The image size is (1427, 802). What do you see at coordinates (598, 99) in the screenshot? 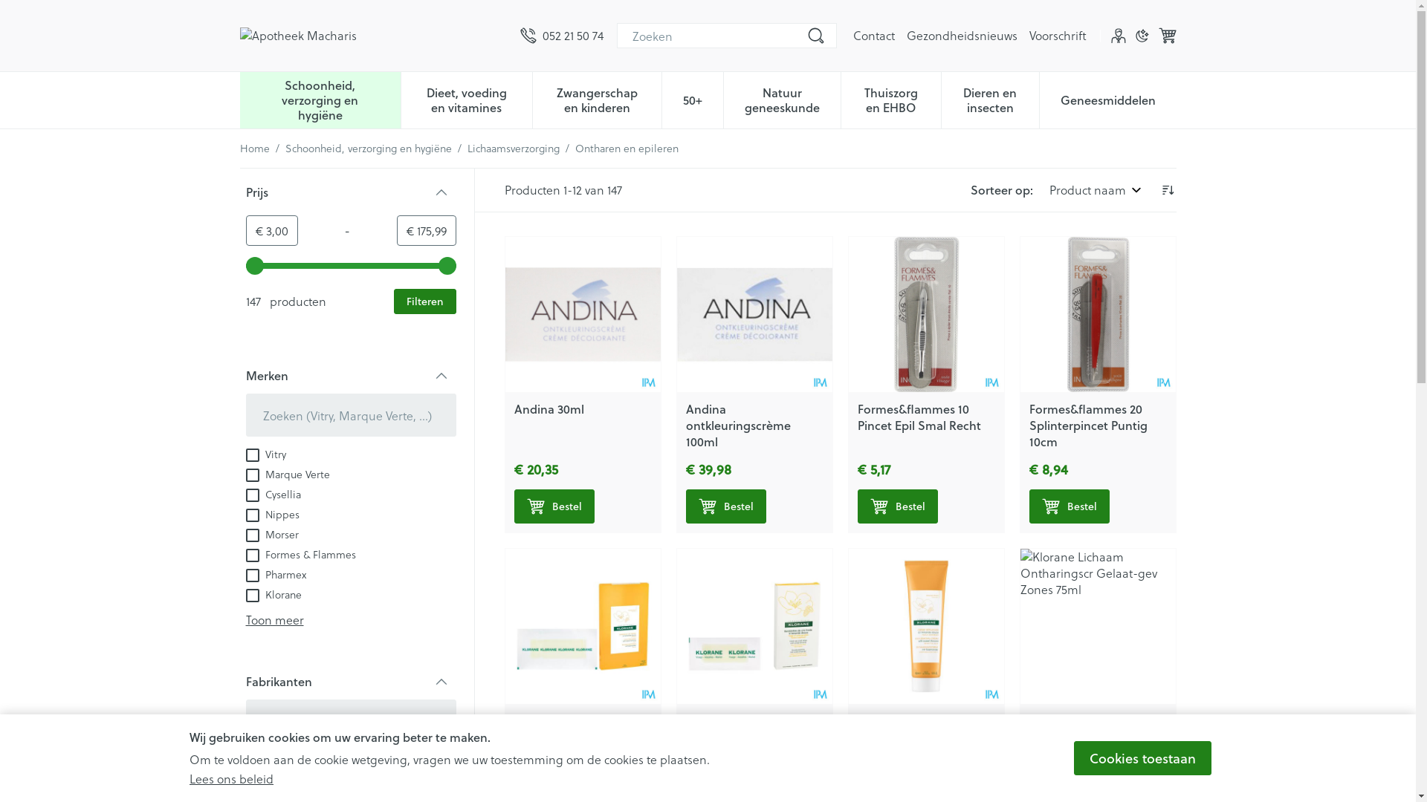
I see `Zwangerschap en kinderen` at bounding box center [598, 99].